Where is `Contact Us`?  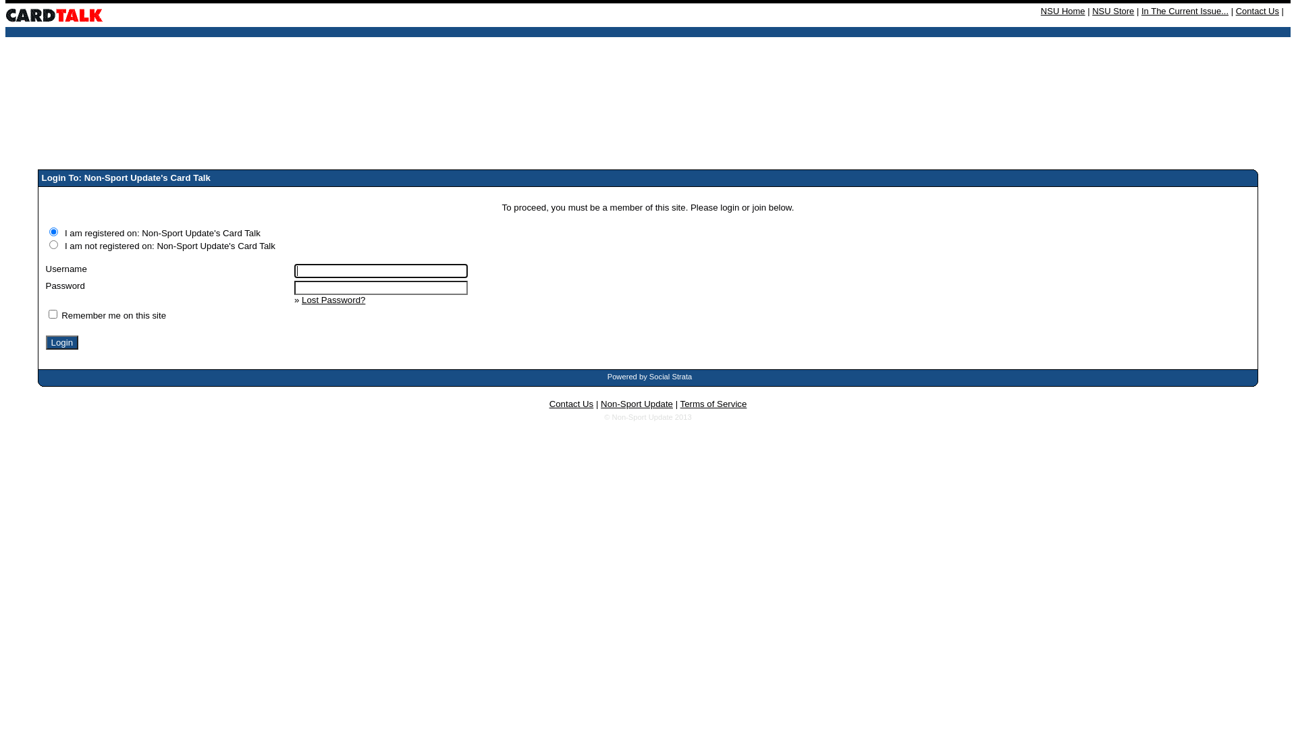 Contact Us is located at coordinates (1258, 11).